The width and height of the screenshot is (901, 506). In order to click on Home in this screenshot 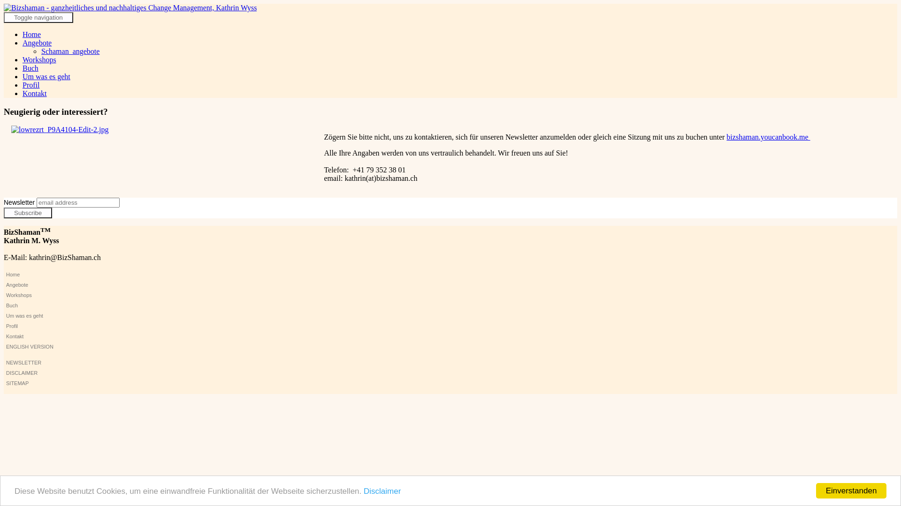, I will do `click(39, 275)`.